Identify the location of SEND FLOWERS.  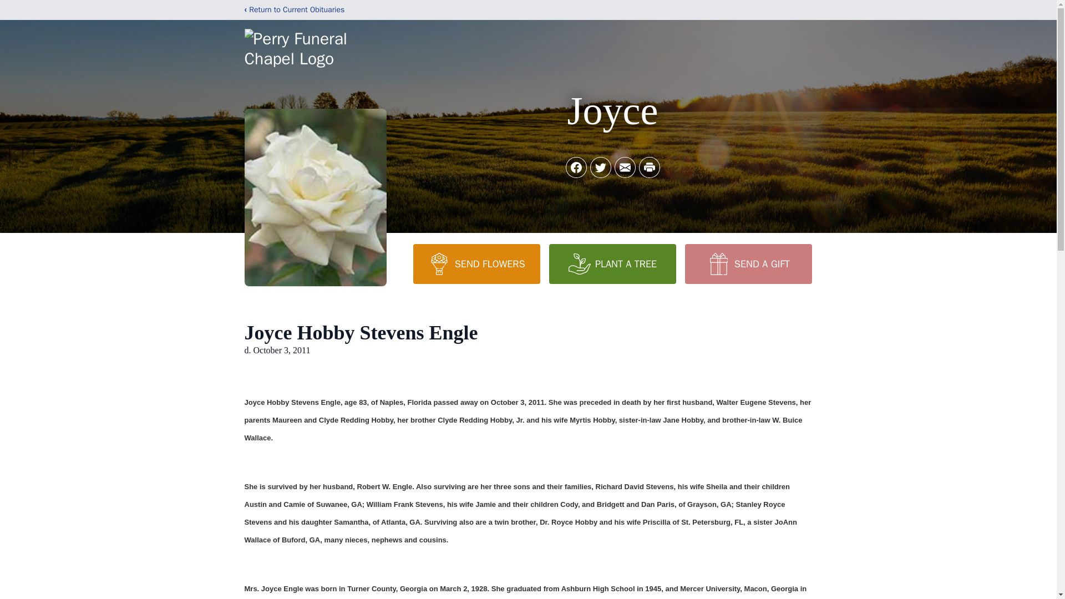
(476, 263).